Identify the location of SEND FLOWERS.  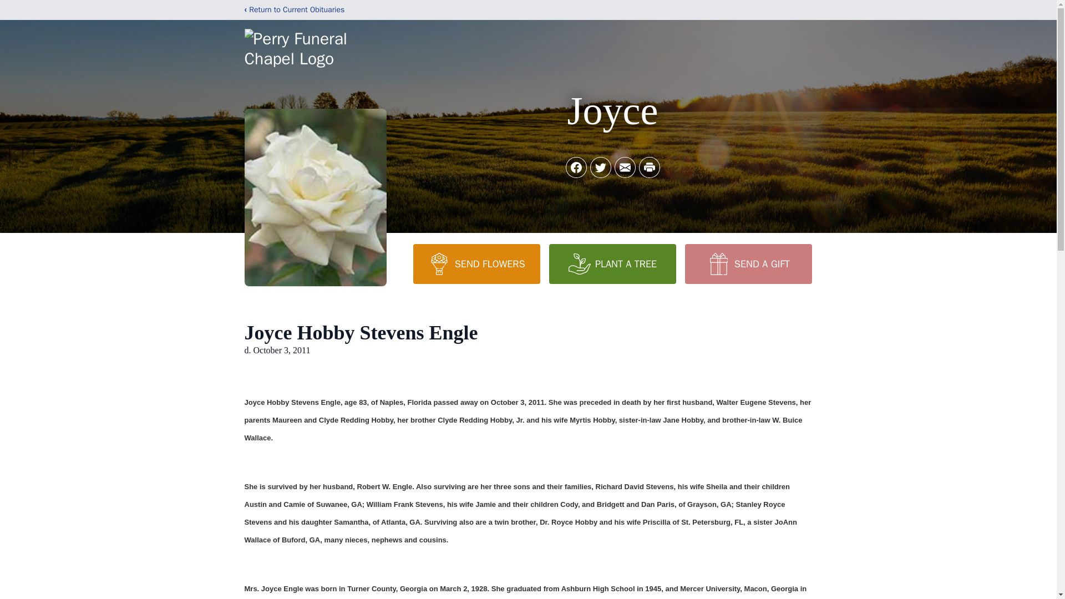
(476, 263).